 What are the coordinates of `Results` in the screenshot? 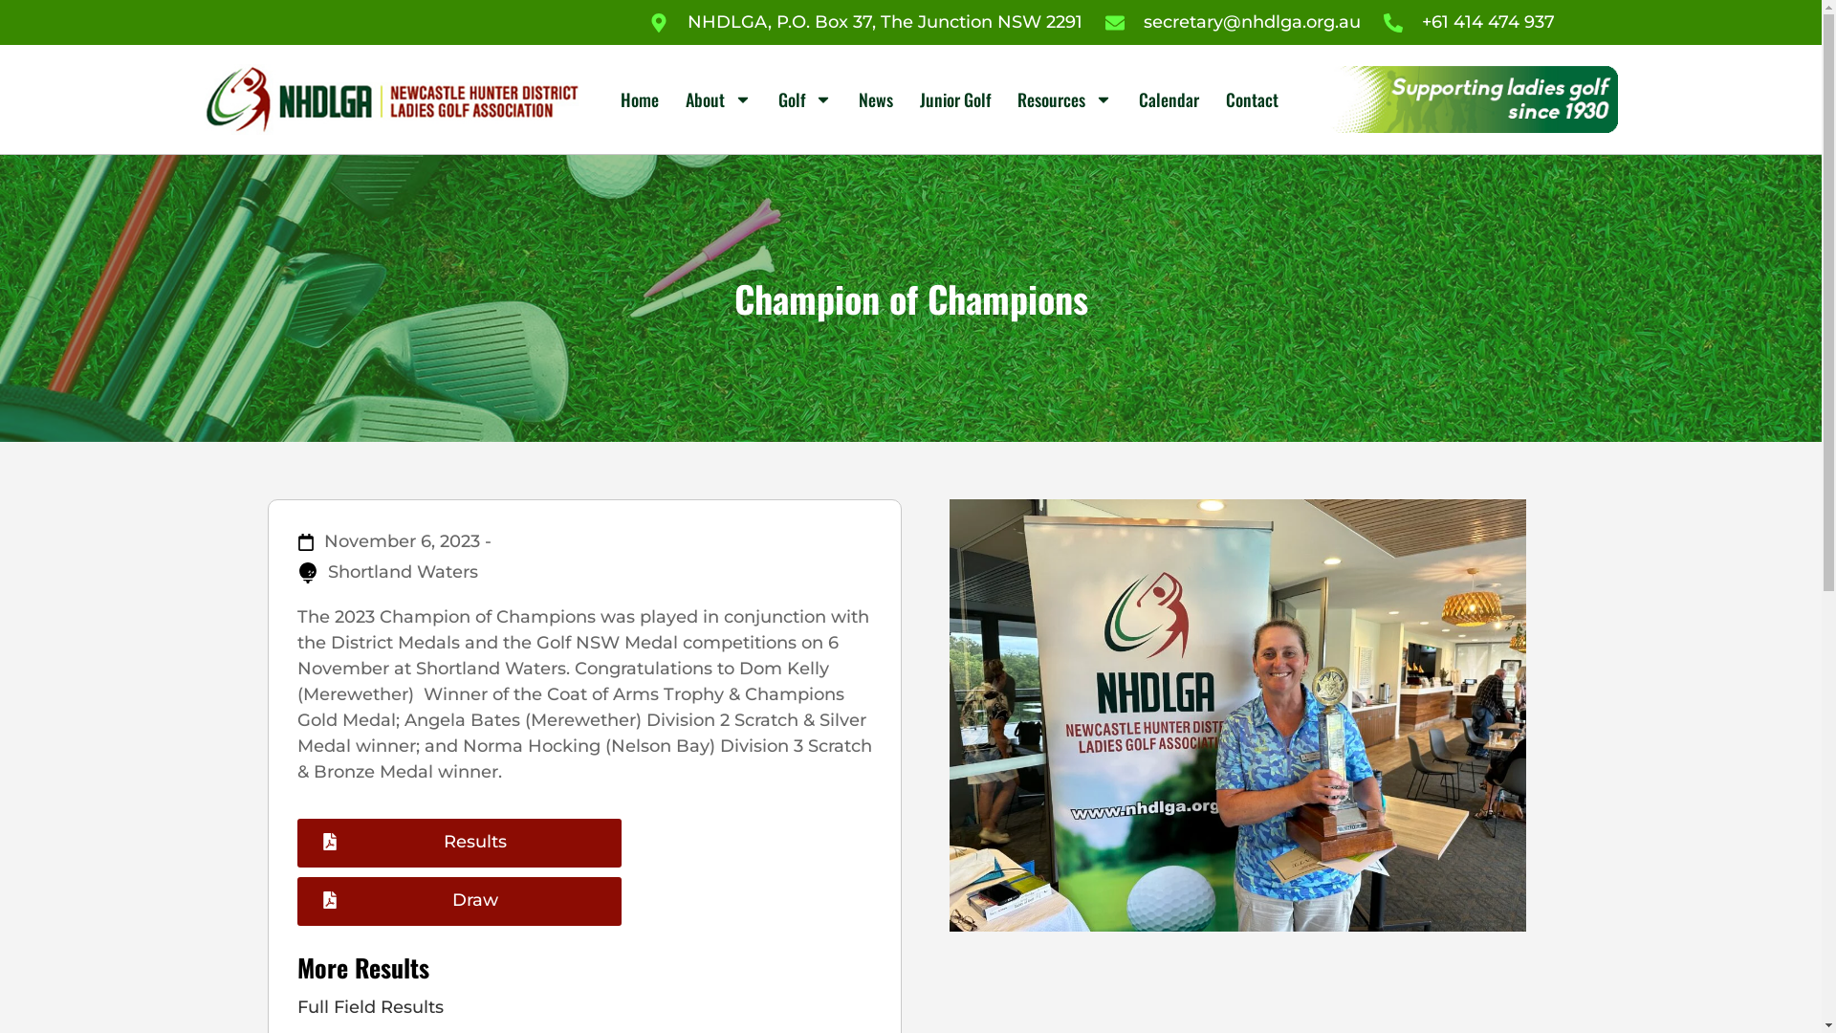 It's located at (459, 844).